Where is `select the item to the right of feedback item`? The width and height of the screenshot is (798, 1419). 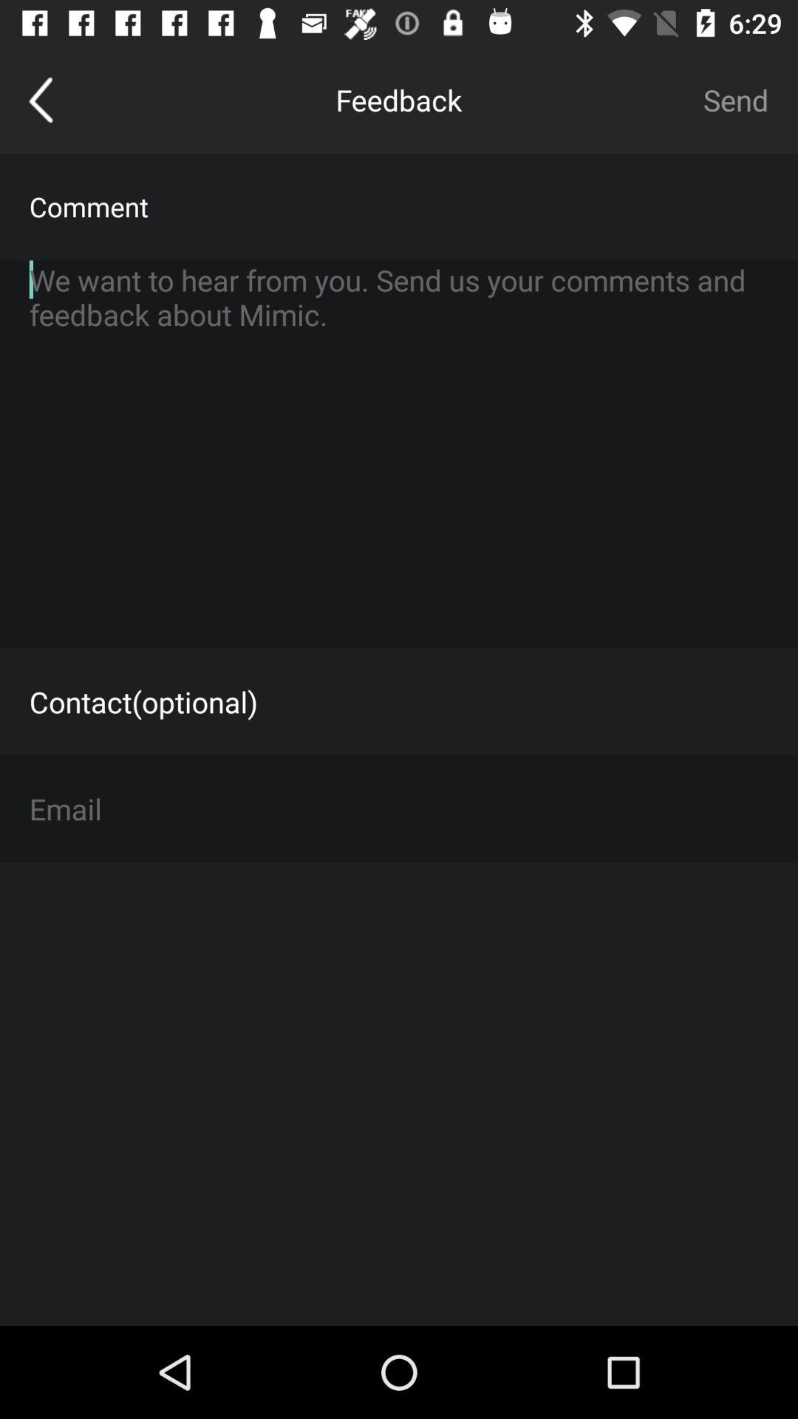 select the item to the right of feedback item is located at coordinates (736, 100).